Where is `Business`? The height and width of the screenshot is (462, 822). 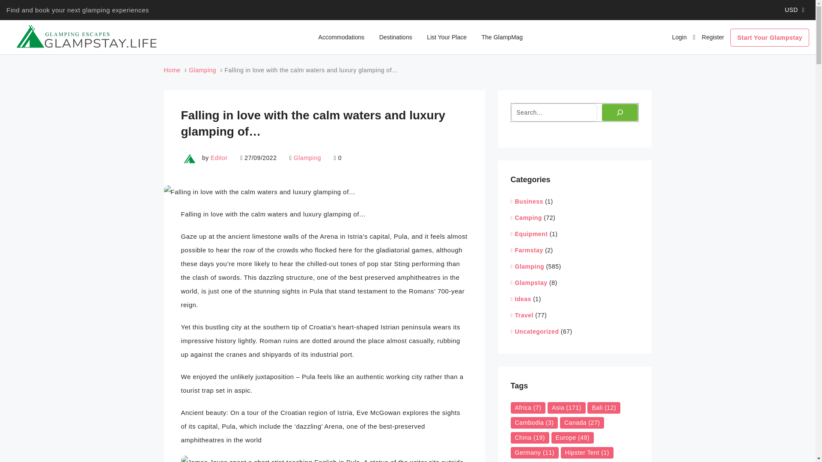 Business is located at coordinates (527, 201).